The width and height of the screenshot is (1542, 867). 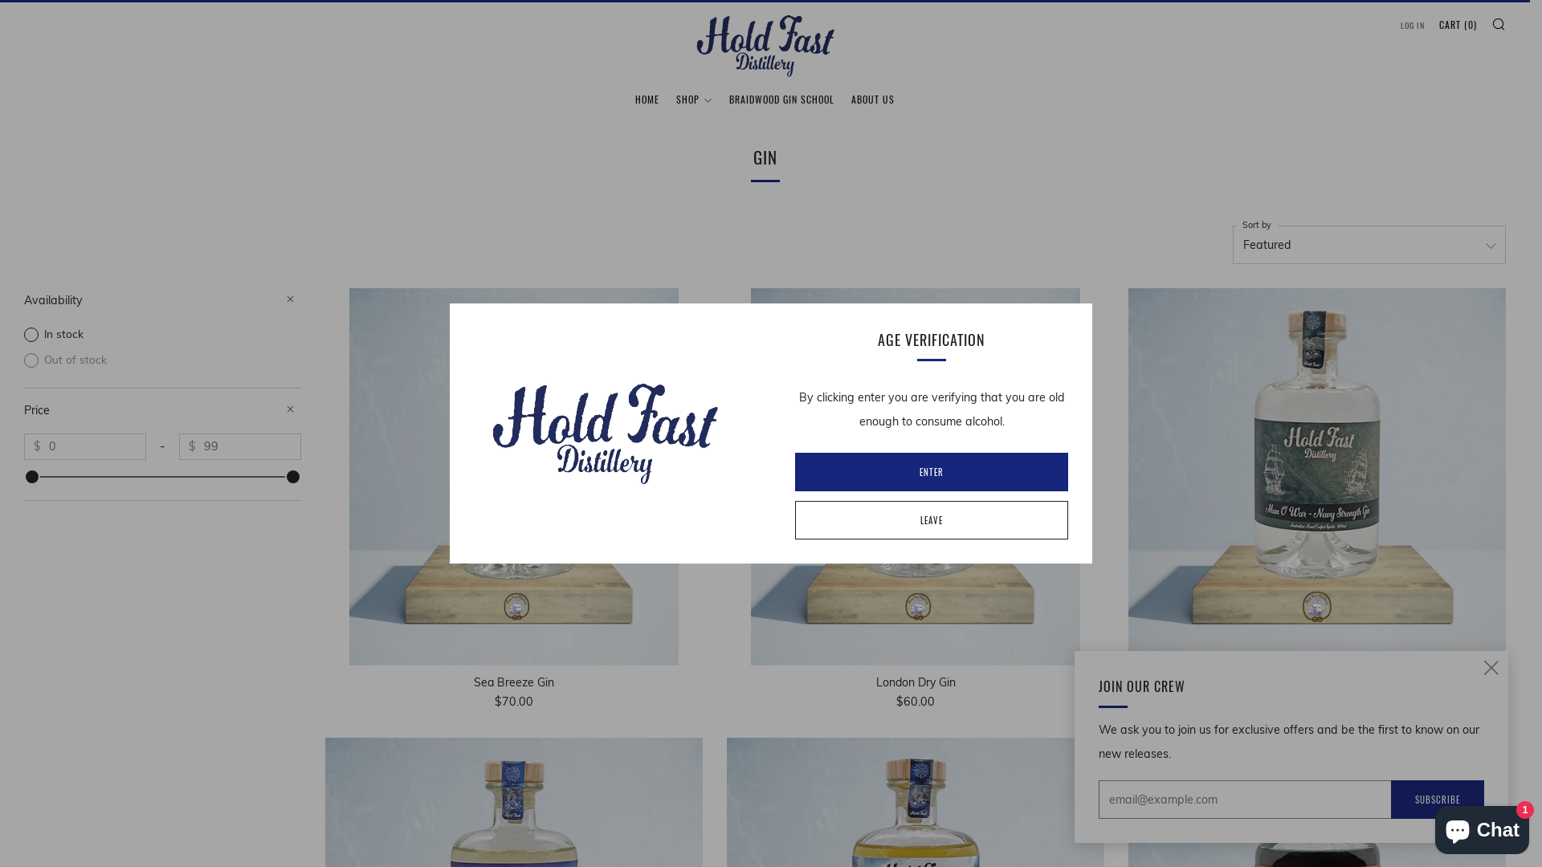 I want to click on London Dry Gin, so click(x=916, y=477).